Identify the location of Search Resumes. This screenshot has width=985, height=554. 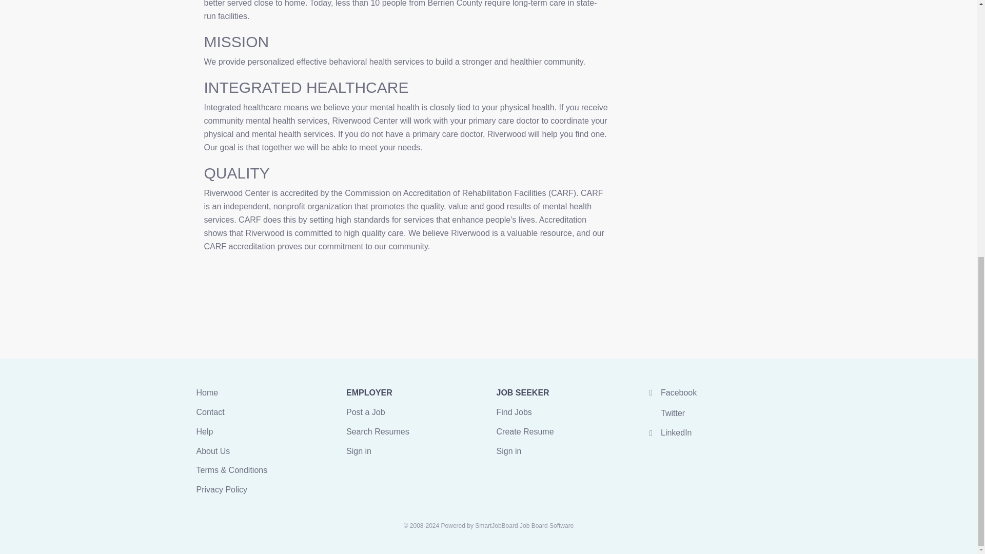
(378, 431).